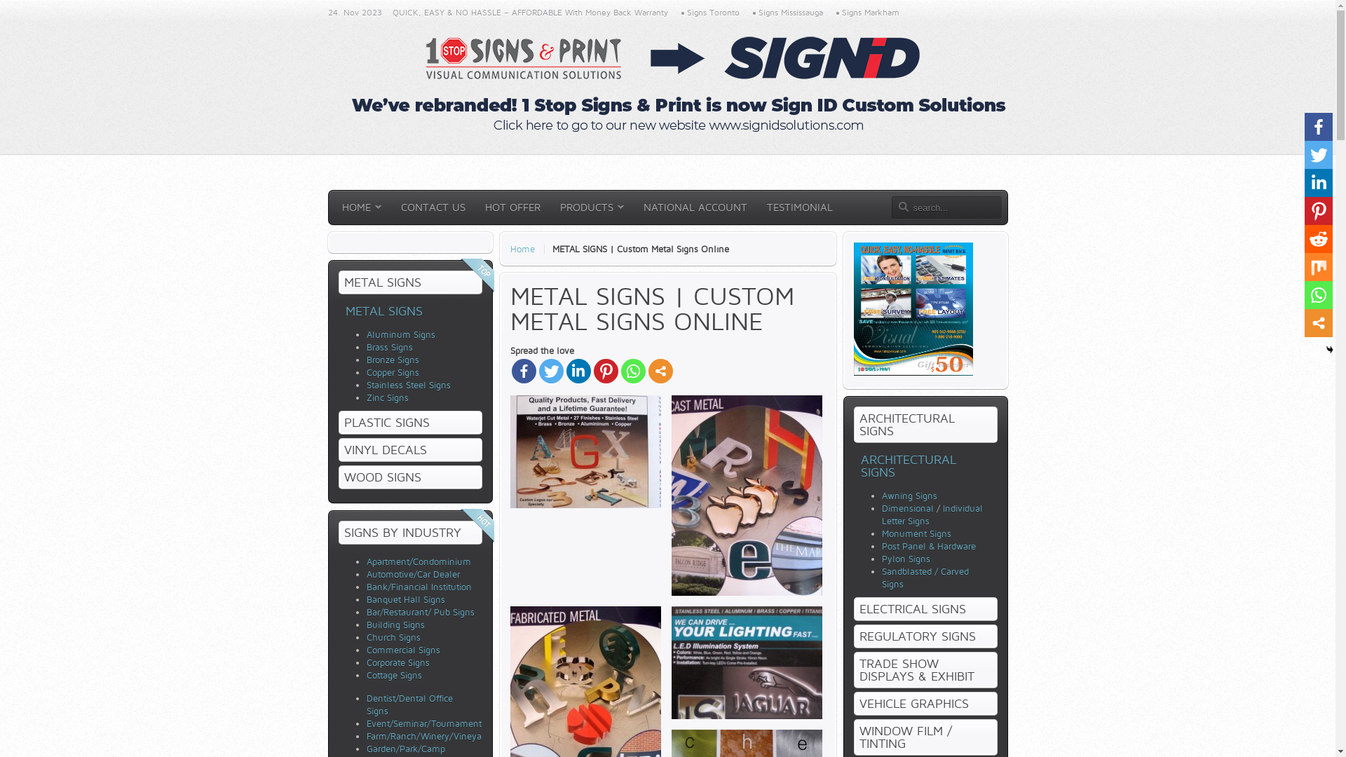  What do you see at coordinates (866, 13) in the screenshot?
I see `Signs Markham` at bounding box center [866, 13].